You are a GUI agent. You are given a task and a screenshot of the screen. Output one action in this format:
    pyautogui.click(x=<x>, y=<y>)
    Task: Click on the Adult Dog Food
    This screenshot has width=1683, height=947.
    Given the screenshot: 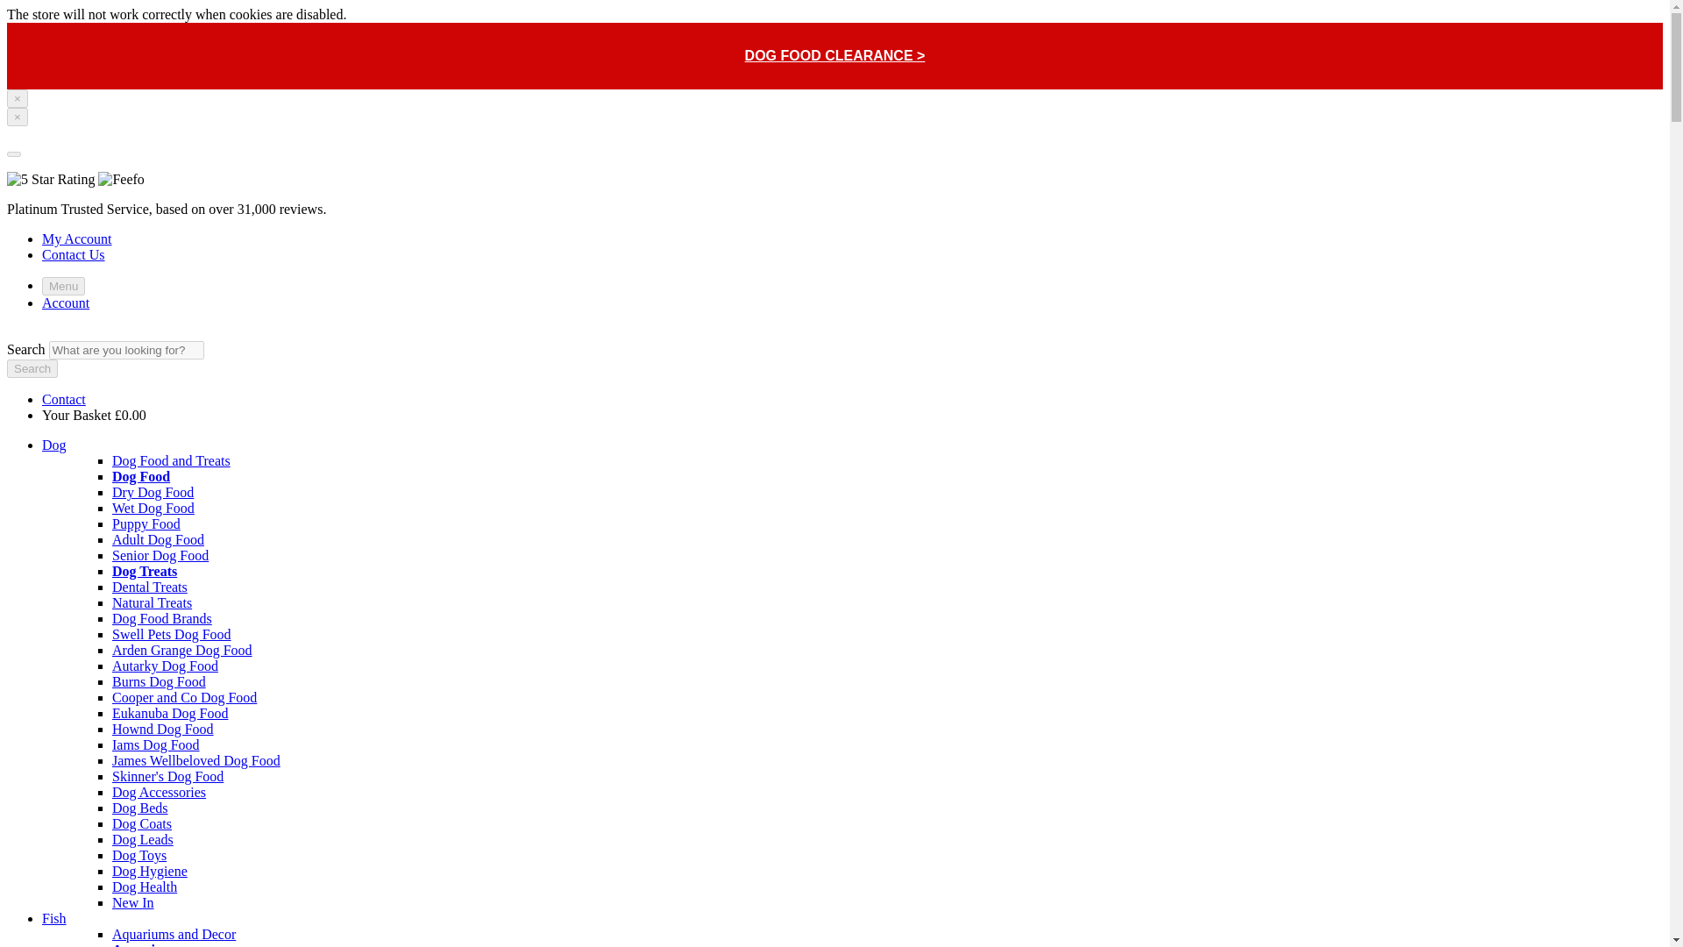 What is the action you would take?
    pyautogui.click(x=158, y=539)
    